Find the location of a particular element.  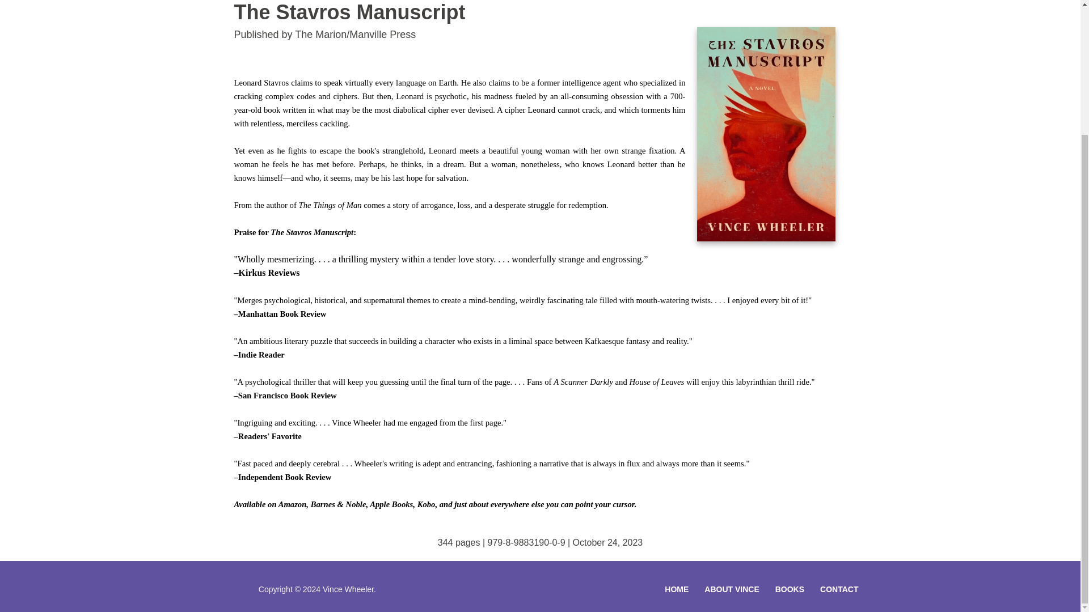

HOME is located at coordinates (676, 589).